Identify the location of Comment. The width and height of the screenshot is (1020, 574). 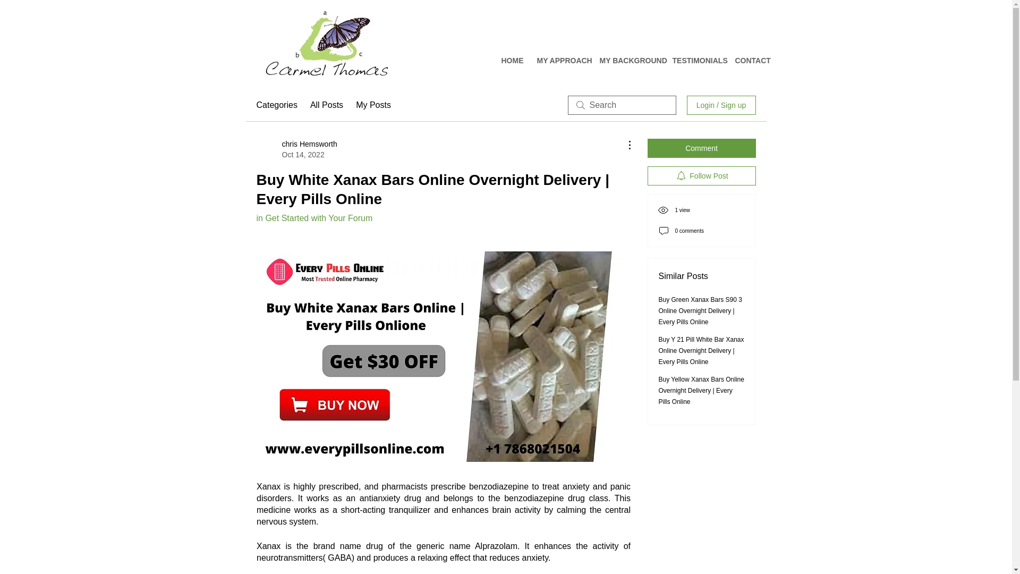
(701, 148).